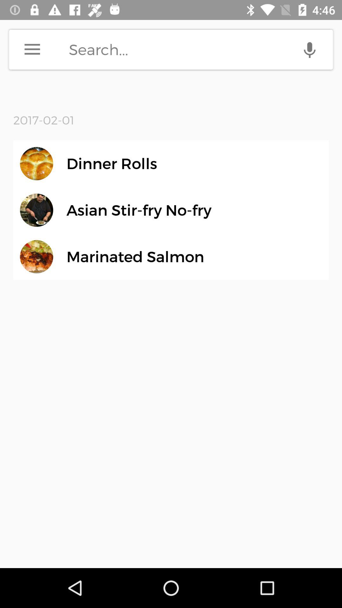 This screenshot has height=608, width=342. Describe the element at coordinates (310, 49) in the screenshot. I see `speaker button` at that location.